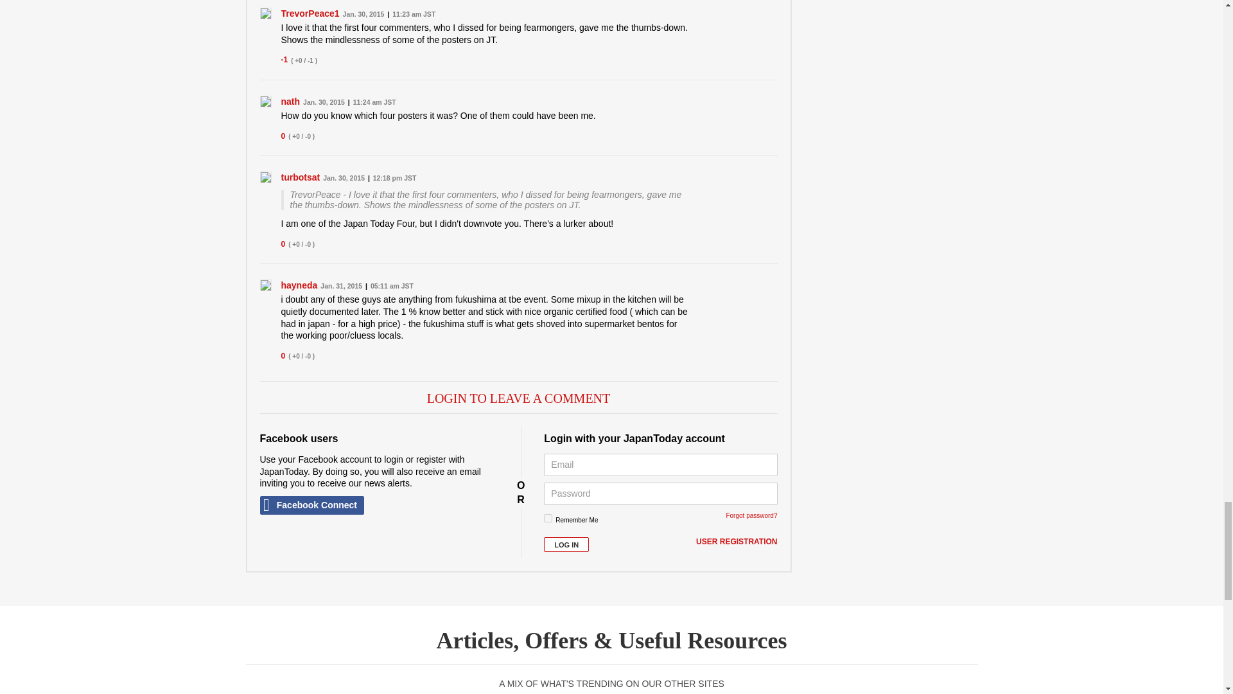  What do you see at coordinates (311, 505) in the screenshot?
I see `Connect with Facebook` at bounding box center [311, 505].